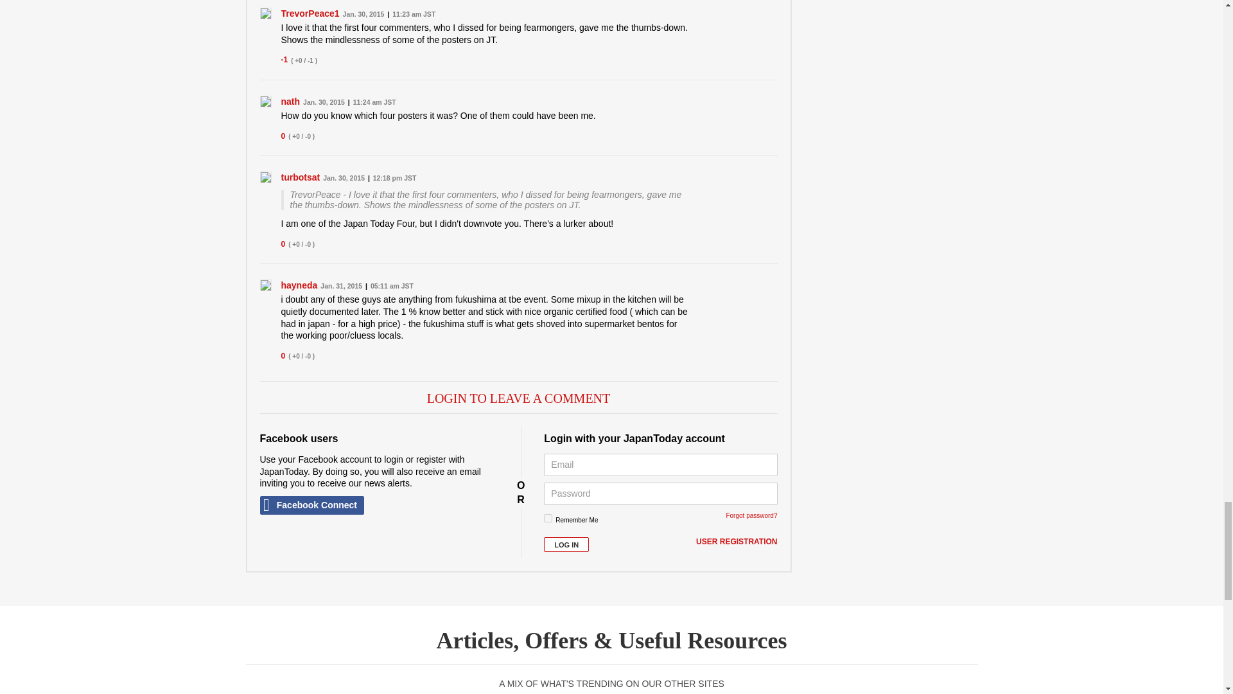  What do you see at coordinates (311, 505) in the screenshot?
I see `Connect with Facebook` at bounding box center [311, 505].